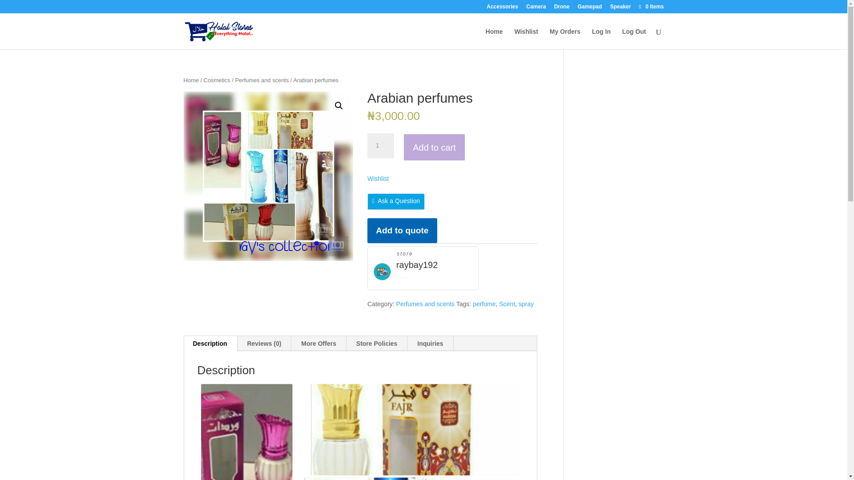 The image size is (854, 480). I want to click on Drone, so click(562, 8).